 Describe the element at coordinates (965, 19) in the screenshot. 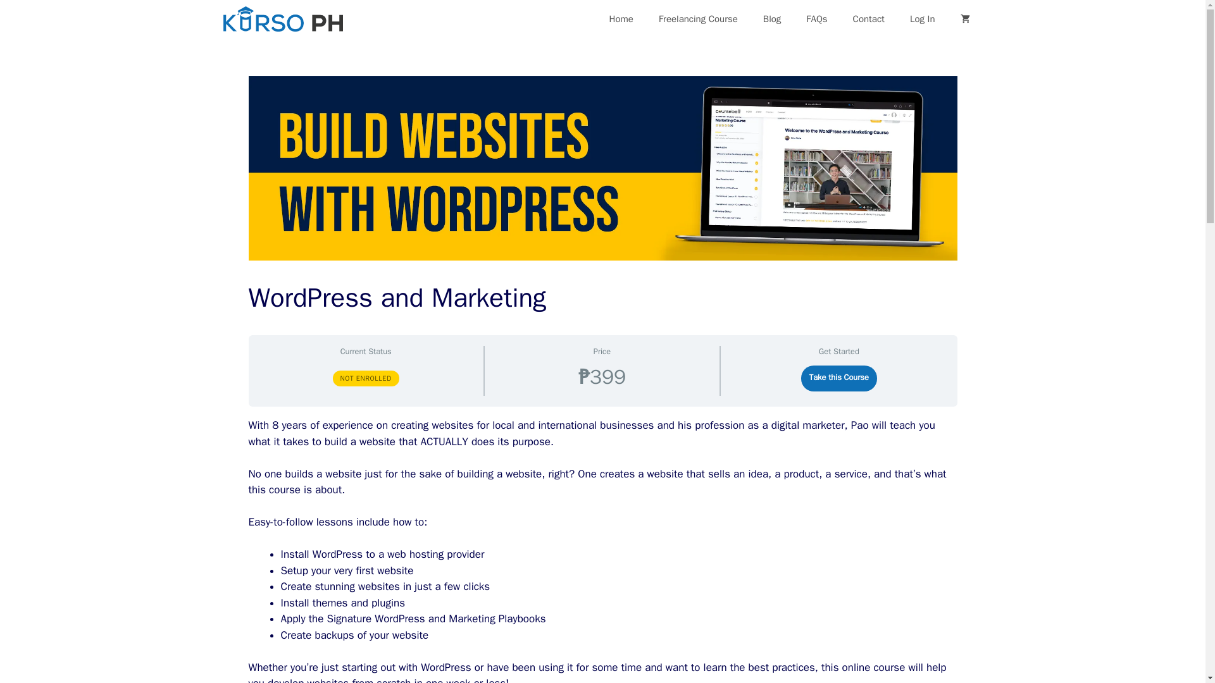

I see `View your shopping cart` at that location.